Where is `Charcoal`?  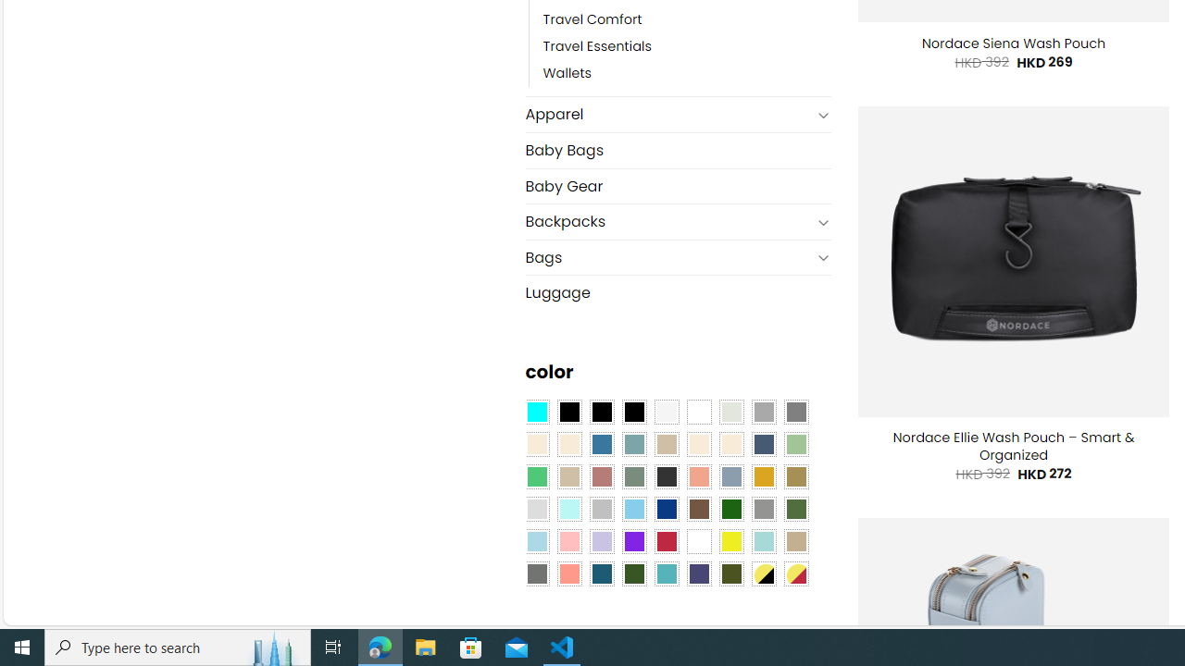 Charcoal is located at coordinates (667, 475).